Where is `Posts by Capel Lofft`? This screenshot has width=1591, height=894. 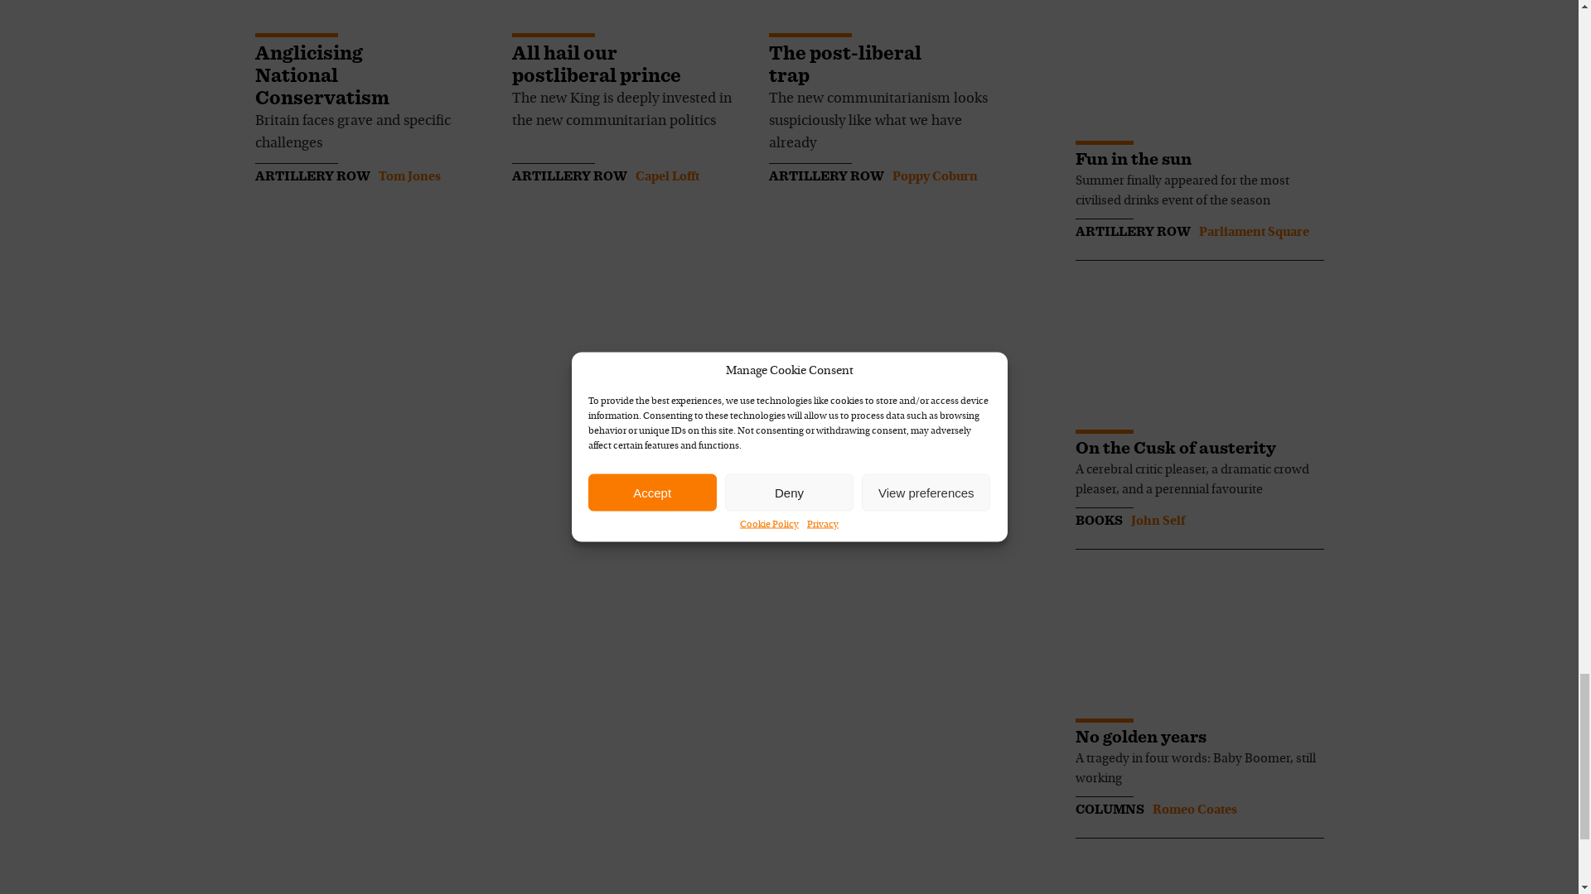 Posts by Capel Lofft is located at coordinates (666, 177).